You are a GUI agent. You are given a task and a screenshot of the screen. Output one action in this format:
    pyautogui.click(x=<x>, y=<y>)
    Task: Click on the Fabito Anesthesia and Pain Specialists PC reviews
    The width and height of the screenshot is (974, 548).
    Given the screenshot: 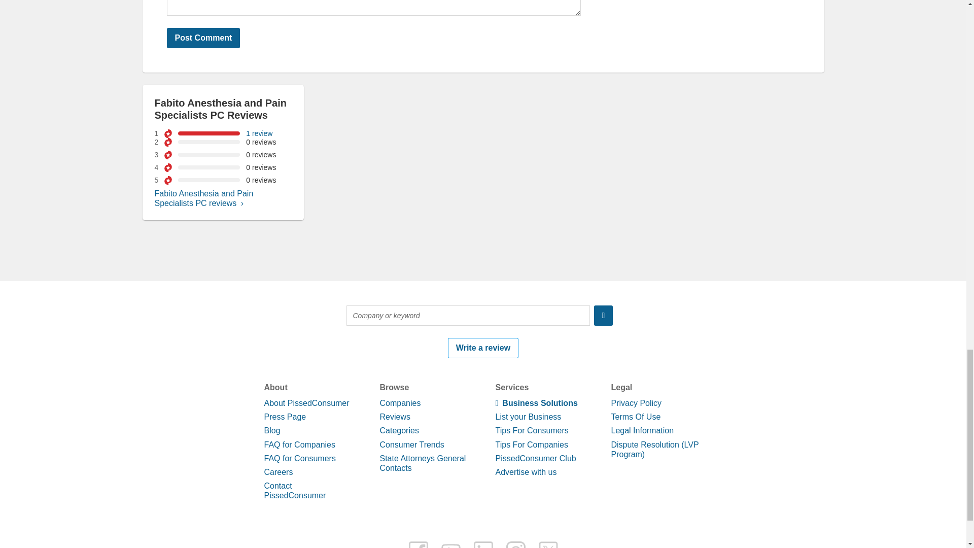 What is the action you would take?
    pyautogui.click(x=203, y=198)
    